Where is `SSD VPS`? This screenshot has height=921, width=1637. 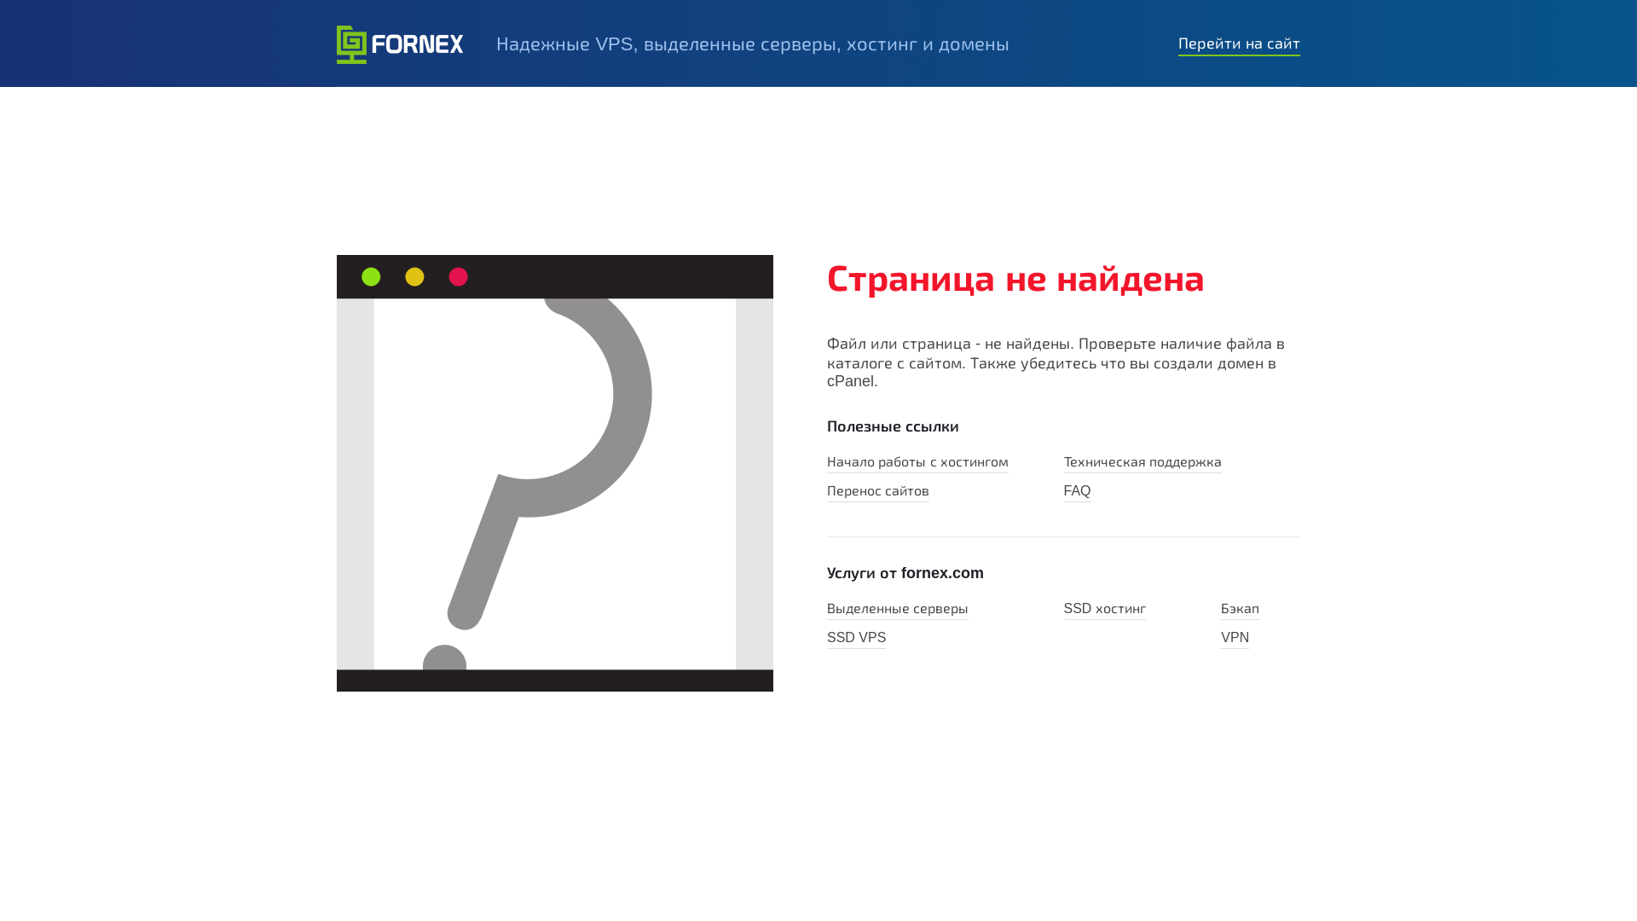 SSD VPS is located at coordinates (856, 640).